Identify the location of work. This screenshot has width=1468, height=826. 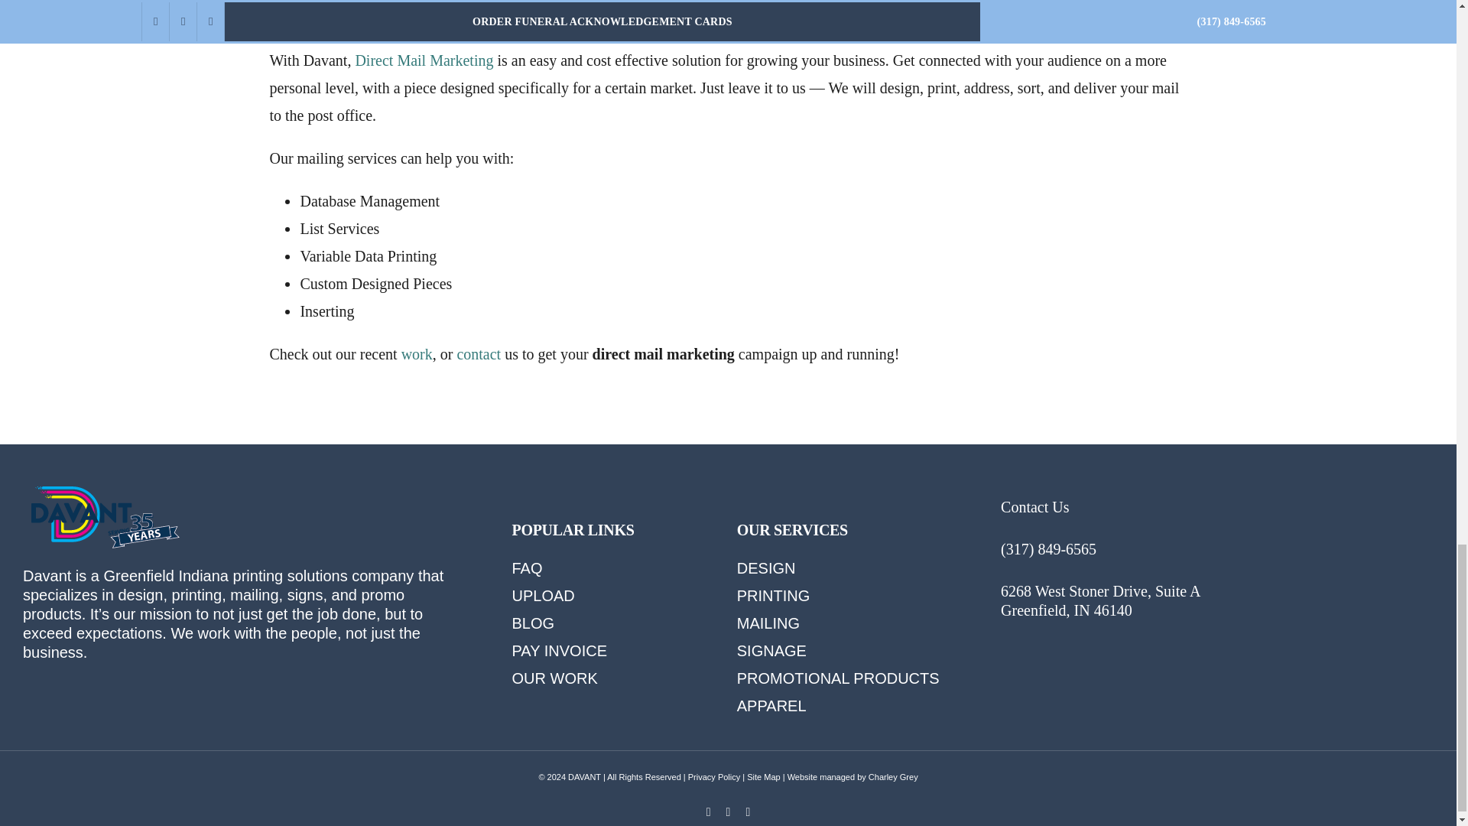
(417, 354).